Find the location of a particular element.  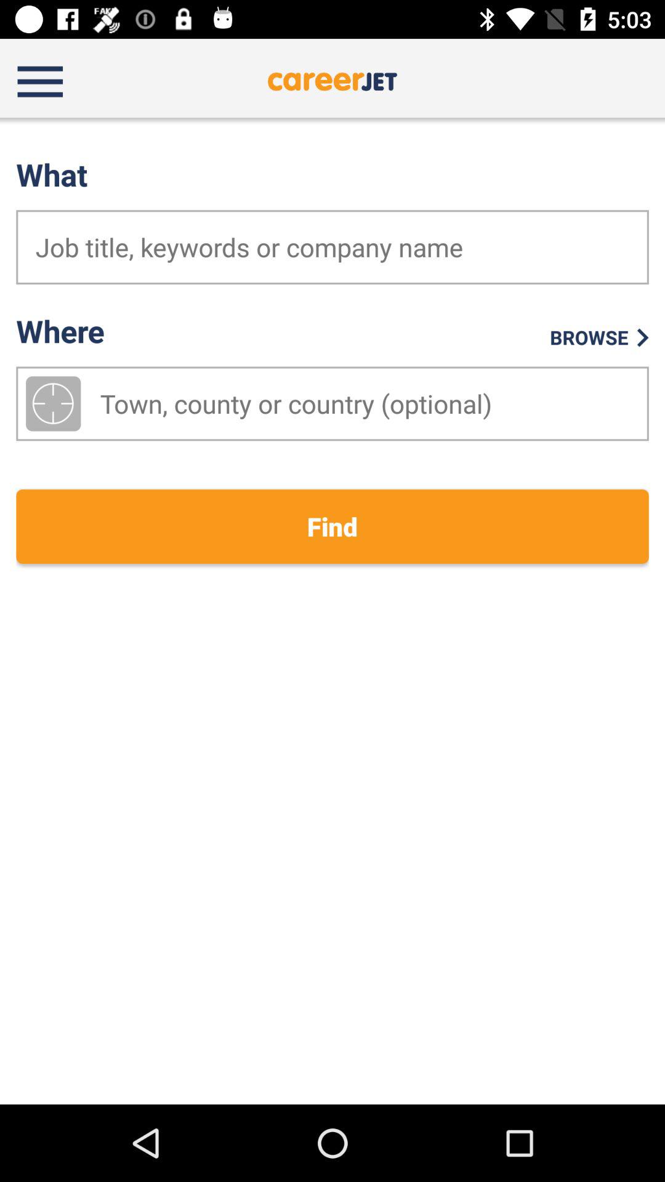

swipe until find is located at coordinates (332, 526).